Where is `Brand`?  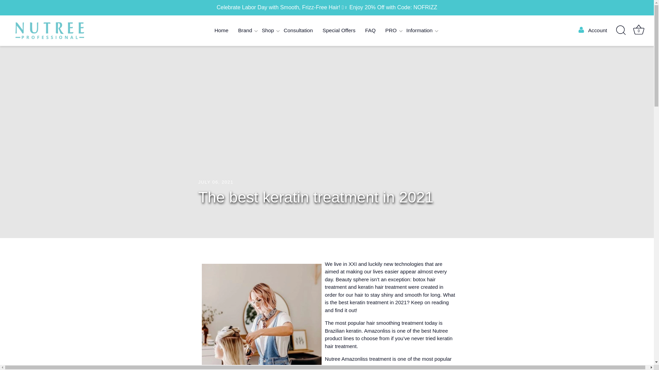 Brand is located at coordinates (245, 31).